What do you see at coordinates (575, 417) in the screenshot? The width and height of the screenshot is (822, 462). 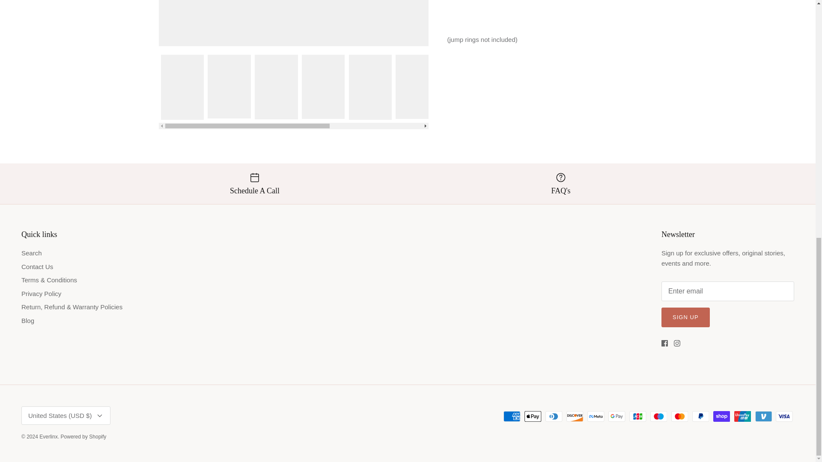 I see `Discover` at bounding box center [575, 417].